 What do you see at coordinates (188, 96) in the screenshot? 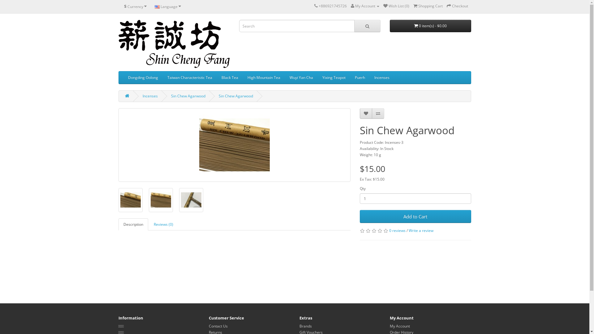
I see `Sin Chew Agarwood` at bounding box center [188, 96].